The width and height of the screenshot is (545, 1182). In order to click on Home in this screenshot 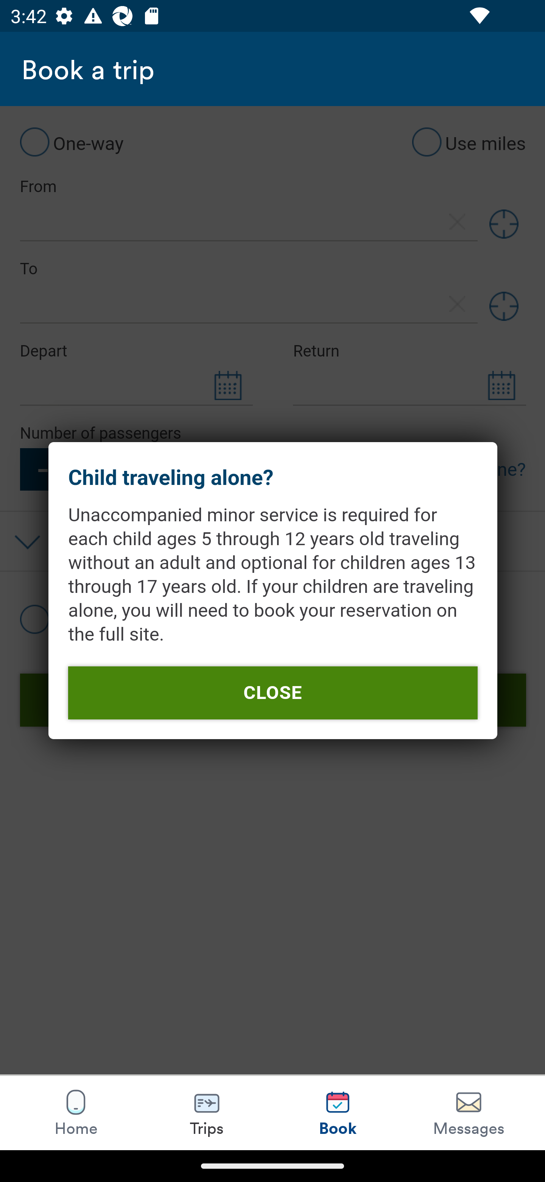, I will do `click(76, 1113)`.